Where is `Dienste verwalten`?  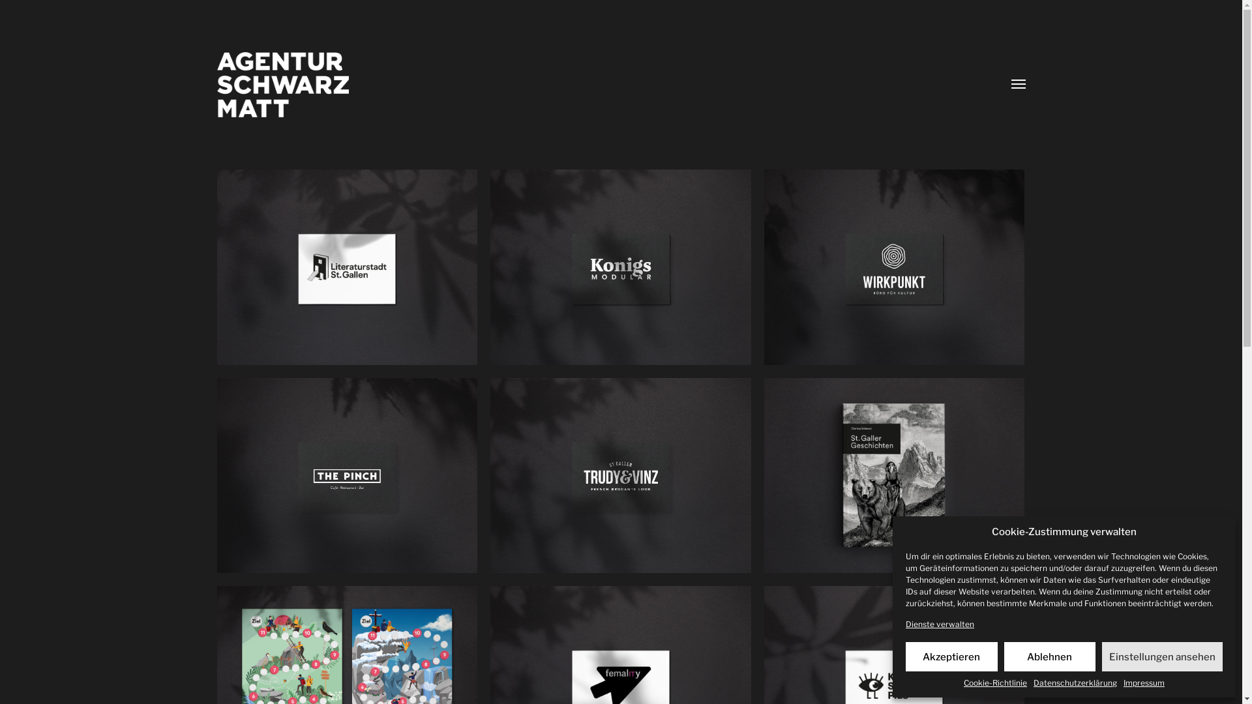
Dienste verwalten is located at coordinates (940, 624).